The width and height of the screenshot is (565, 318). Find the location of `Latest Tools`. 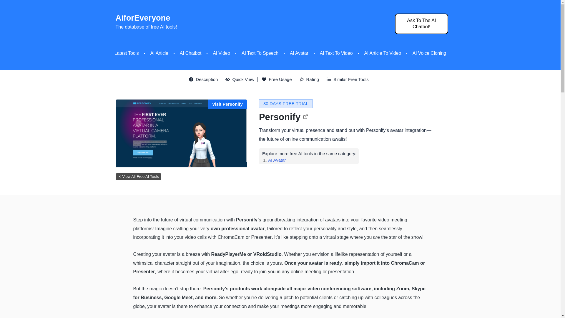

Latest Tools is located at coordinates (127, 53).